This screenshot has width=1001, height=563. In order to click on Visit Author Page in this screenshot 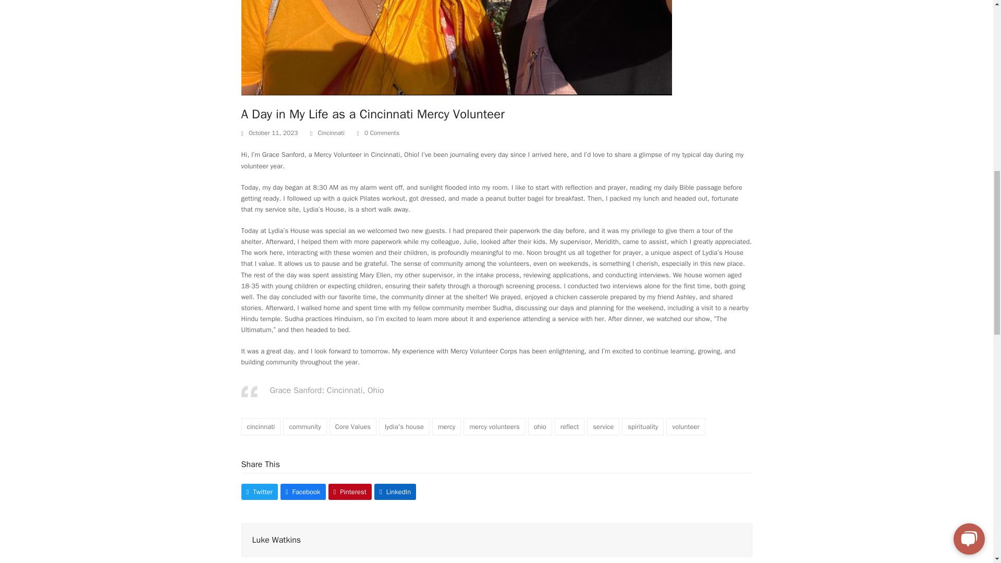, I will do `click(276, 540)`.